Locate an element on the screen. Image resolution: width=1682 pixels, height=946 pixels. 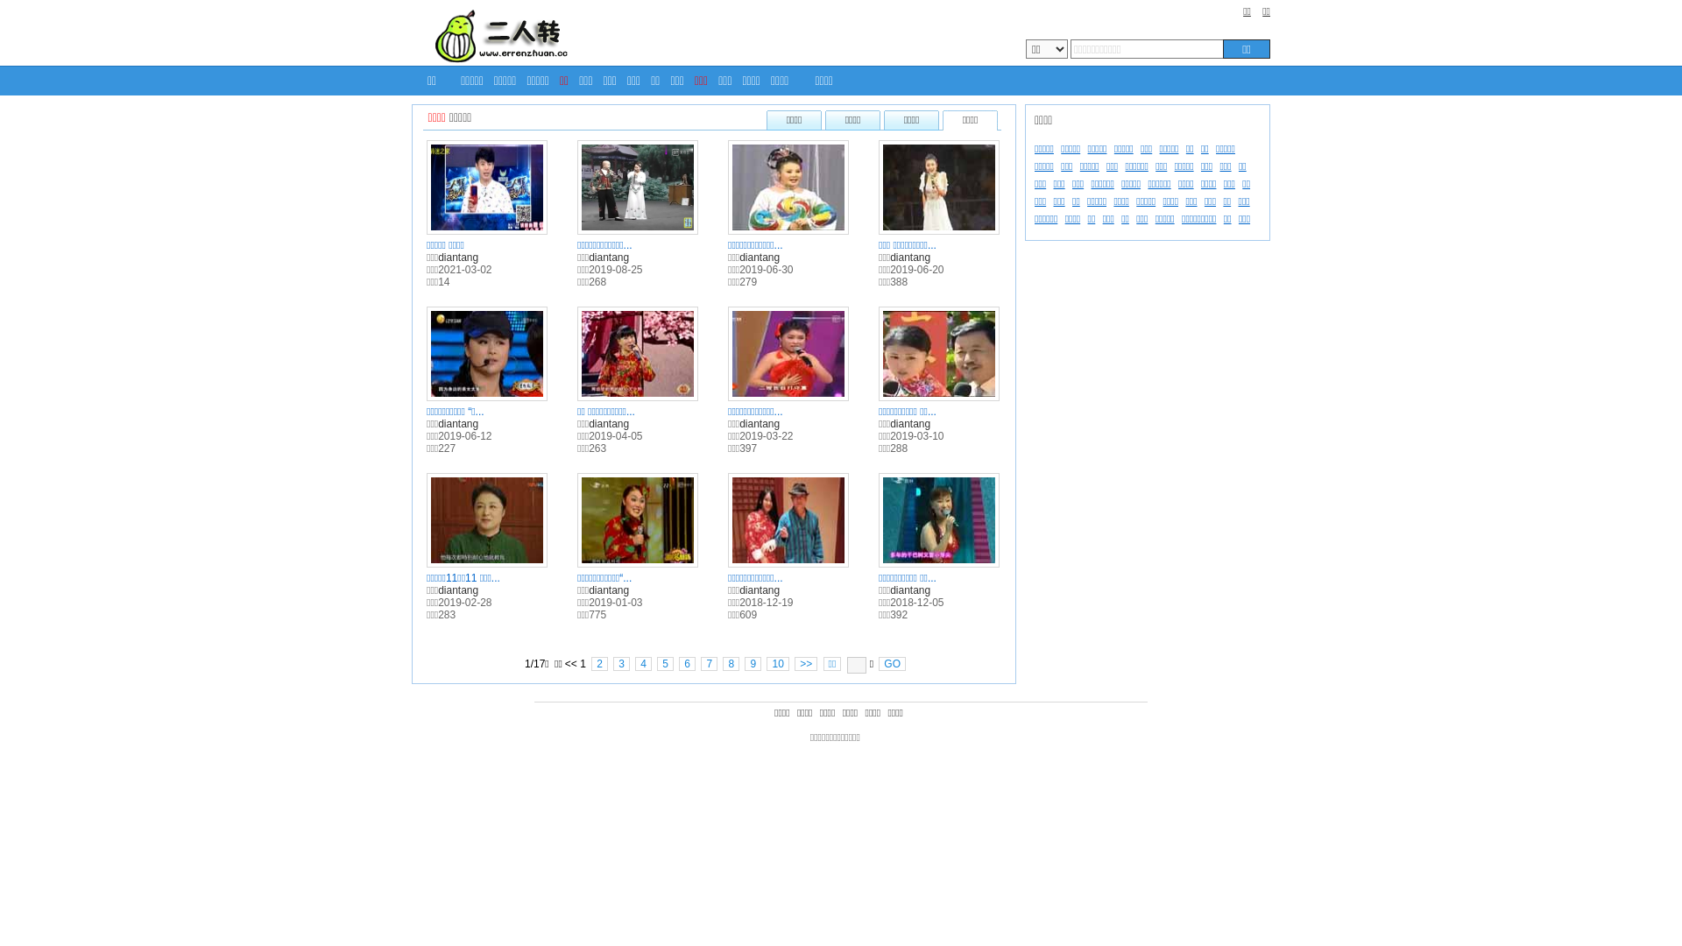
diantang is located at coordinates (760, 590).